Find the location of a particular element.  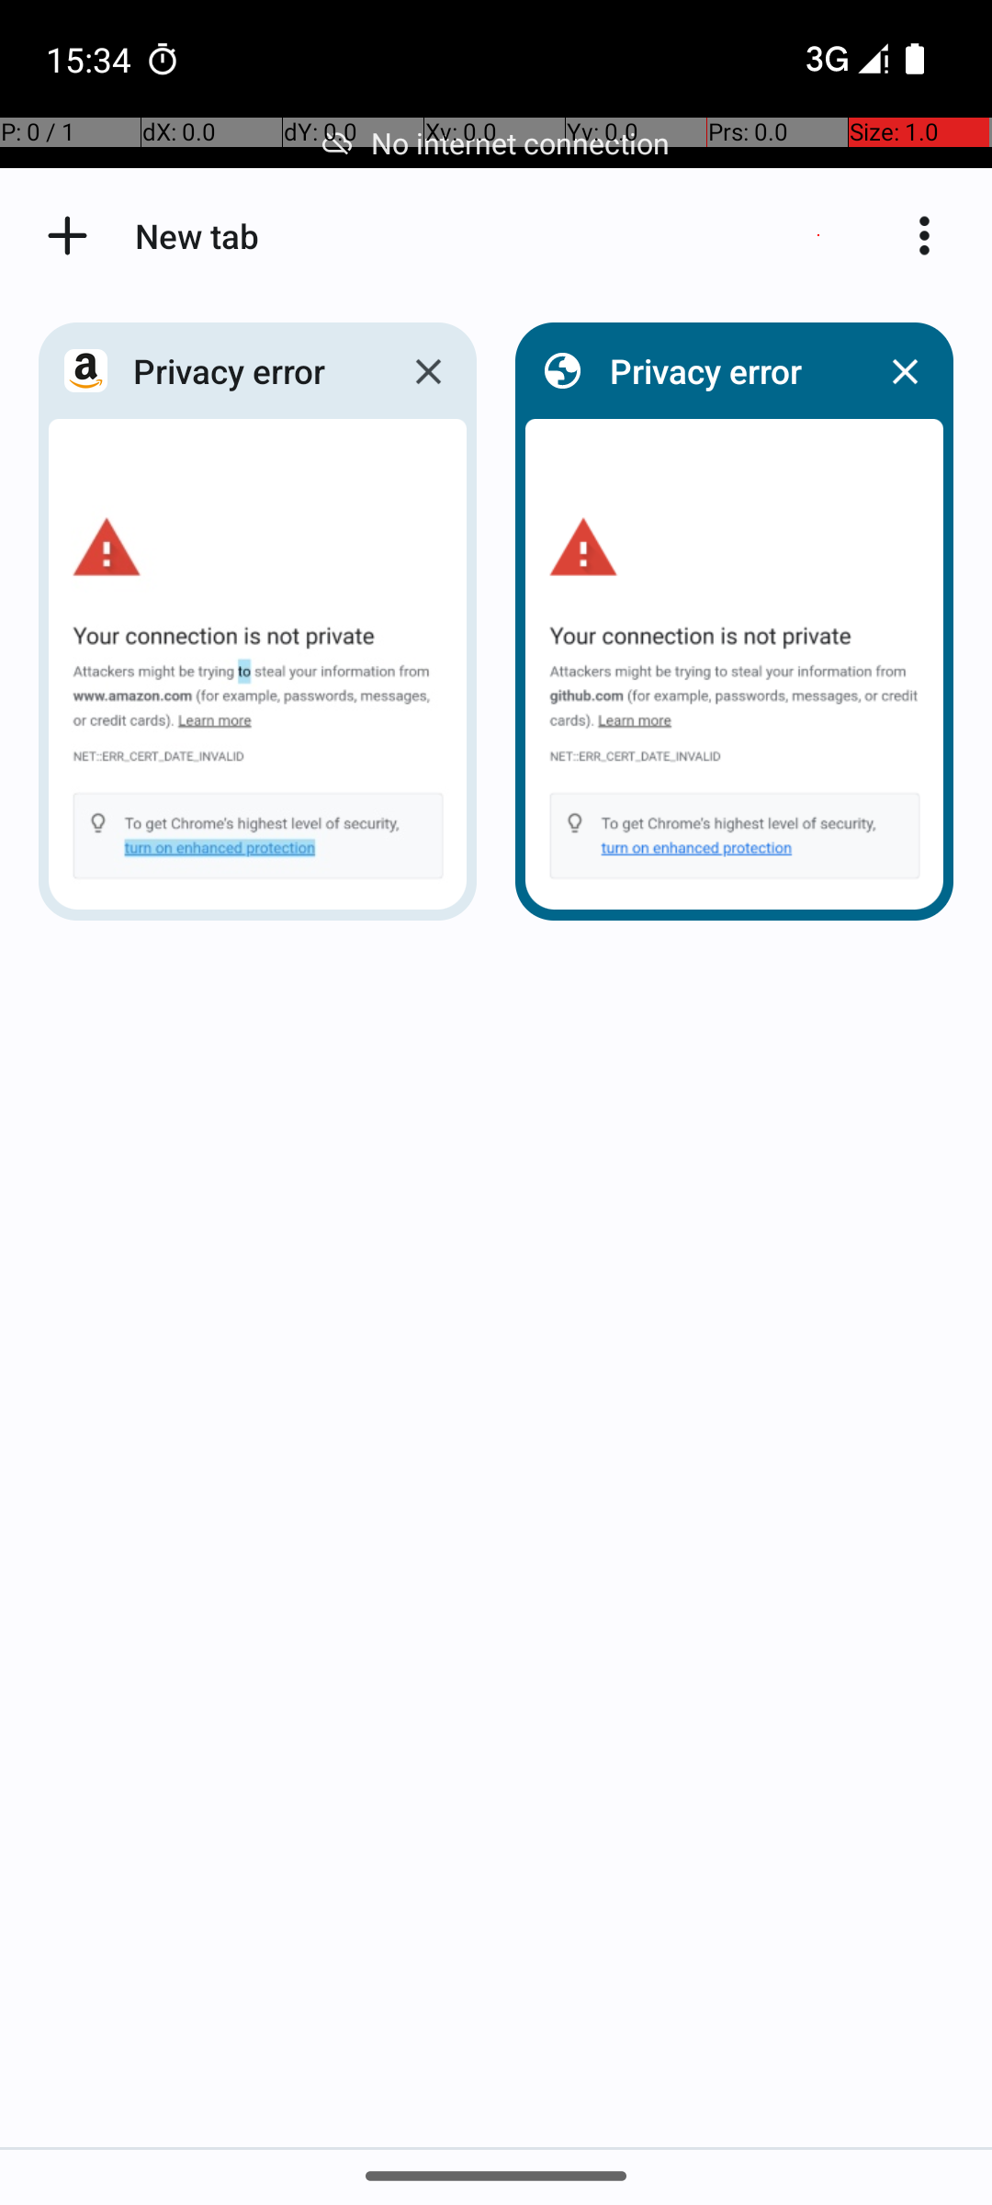

Close Privacy error tab is located at coordinates (428, 371).